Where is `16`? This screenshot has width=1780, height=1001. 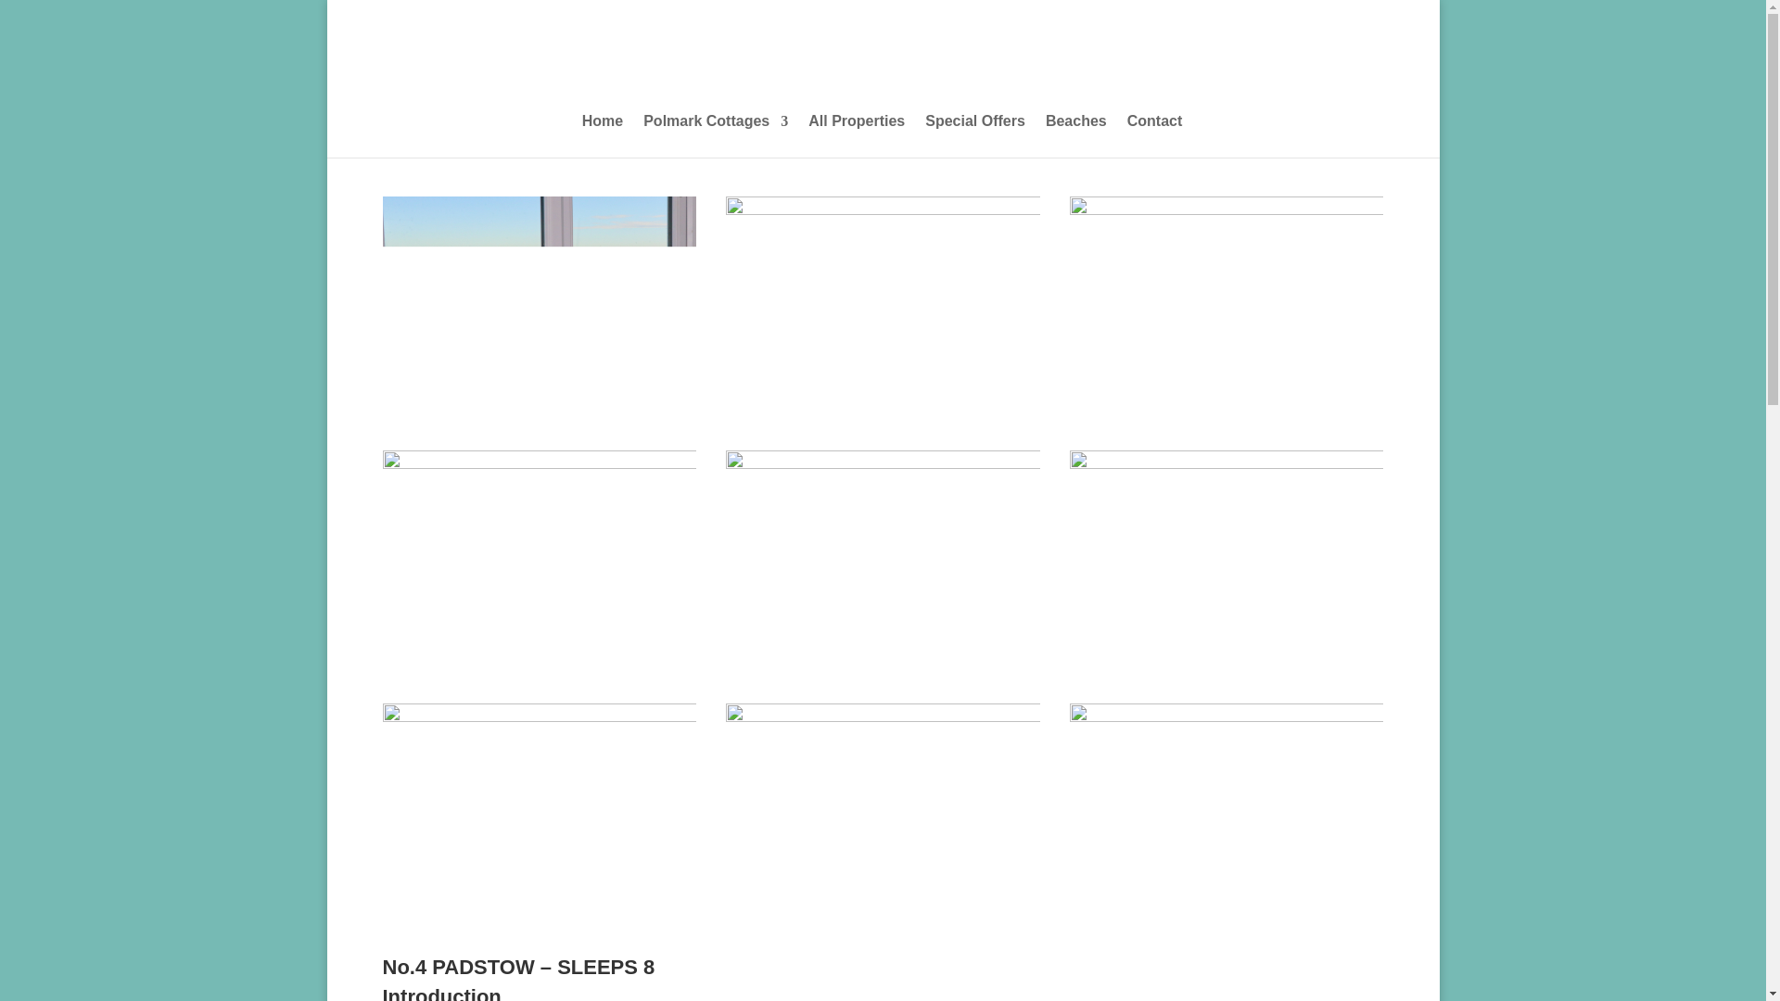
16 is located at coordinates (539, 554).